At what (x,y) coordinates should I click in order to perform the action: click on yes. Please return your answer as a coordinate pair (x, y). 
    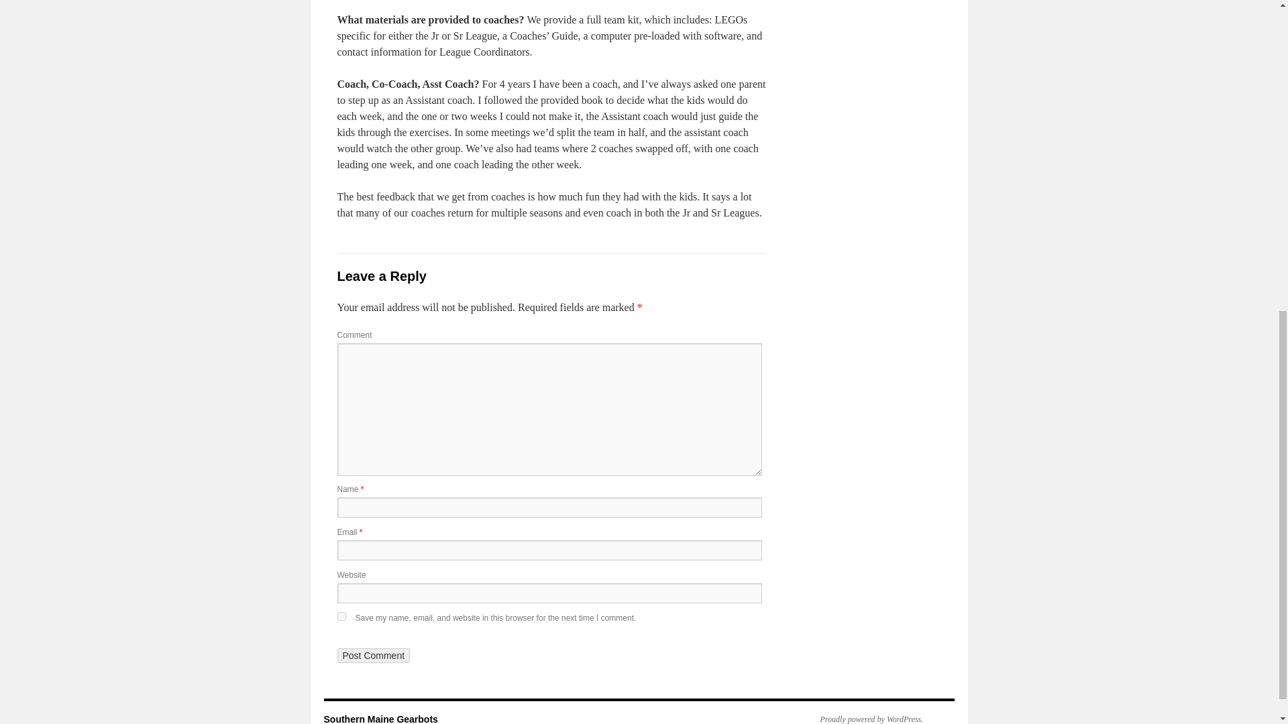
    Looking at the image, I should click on (341, 615).